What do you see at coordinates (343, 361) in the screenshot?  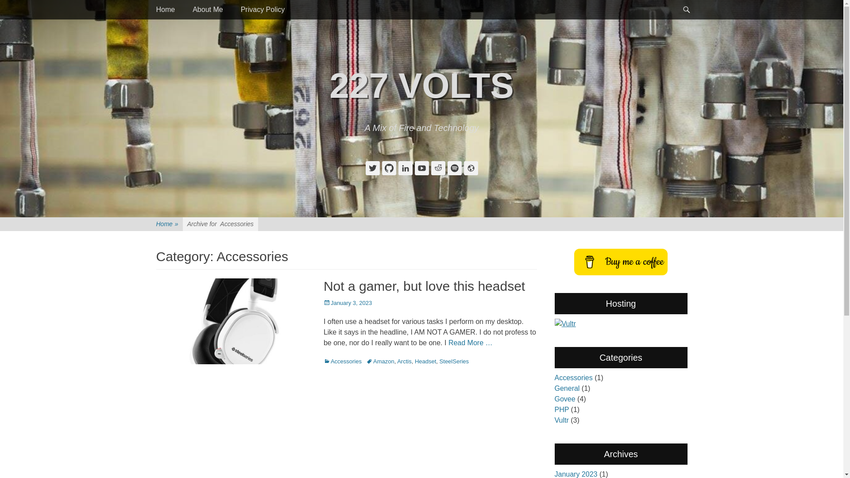 I see `Accessories` at bounding box center [343, 361].